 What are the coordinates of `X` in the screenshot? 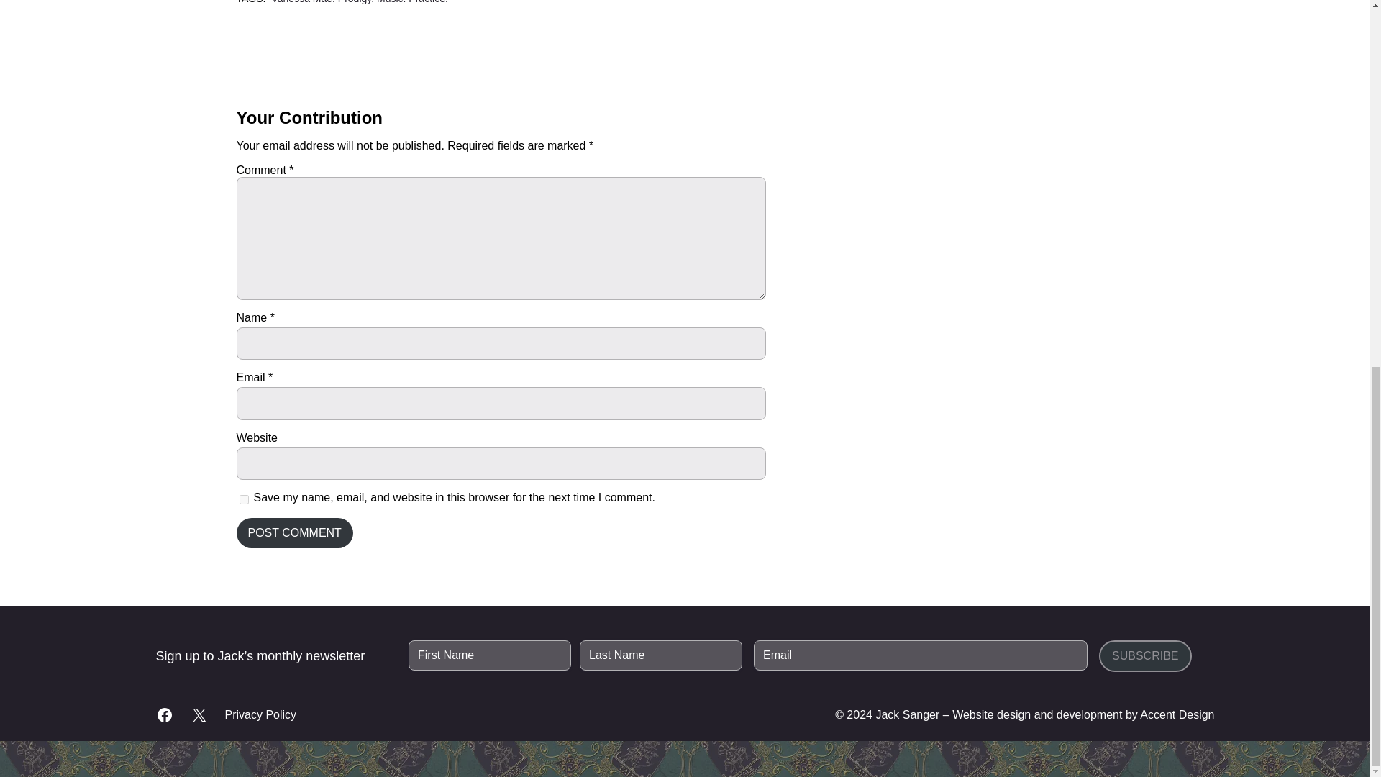 It's located at (199, 714).